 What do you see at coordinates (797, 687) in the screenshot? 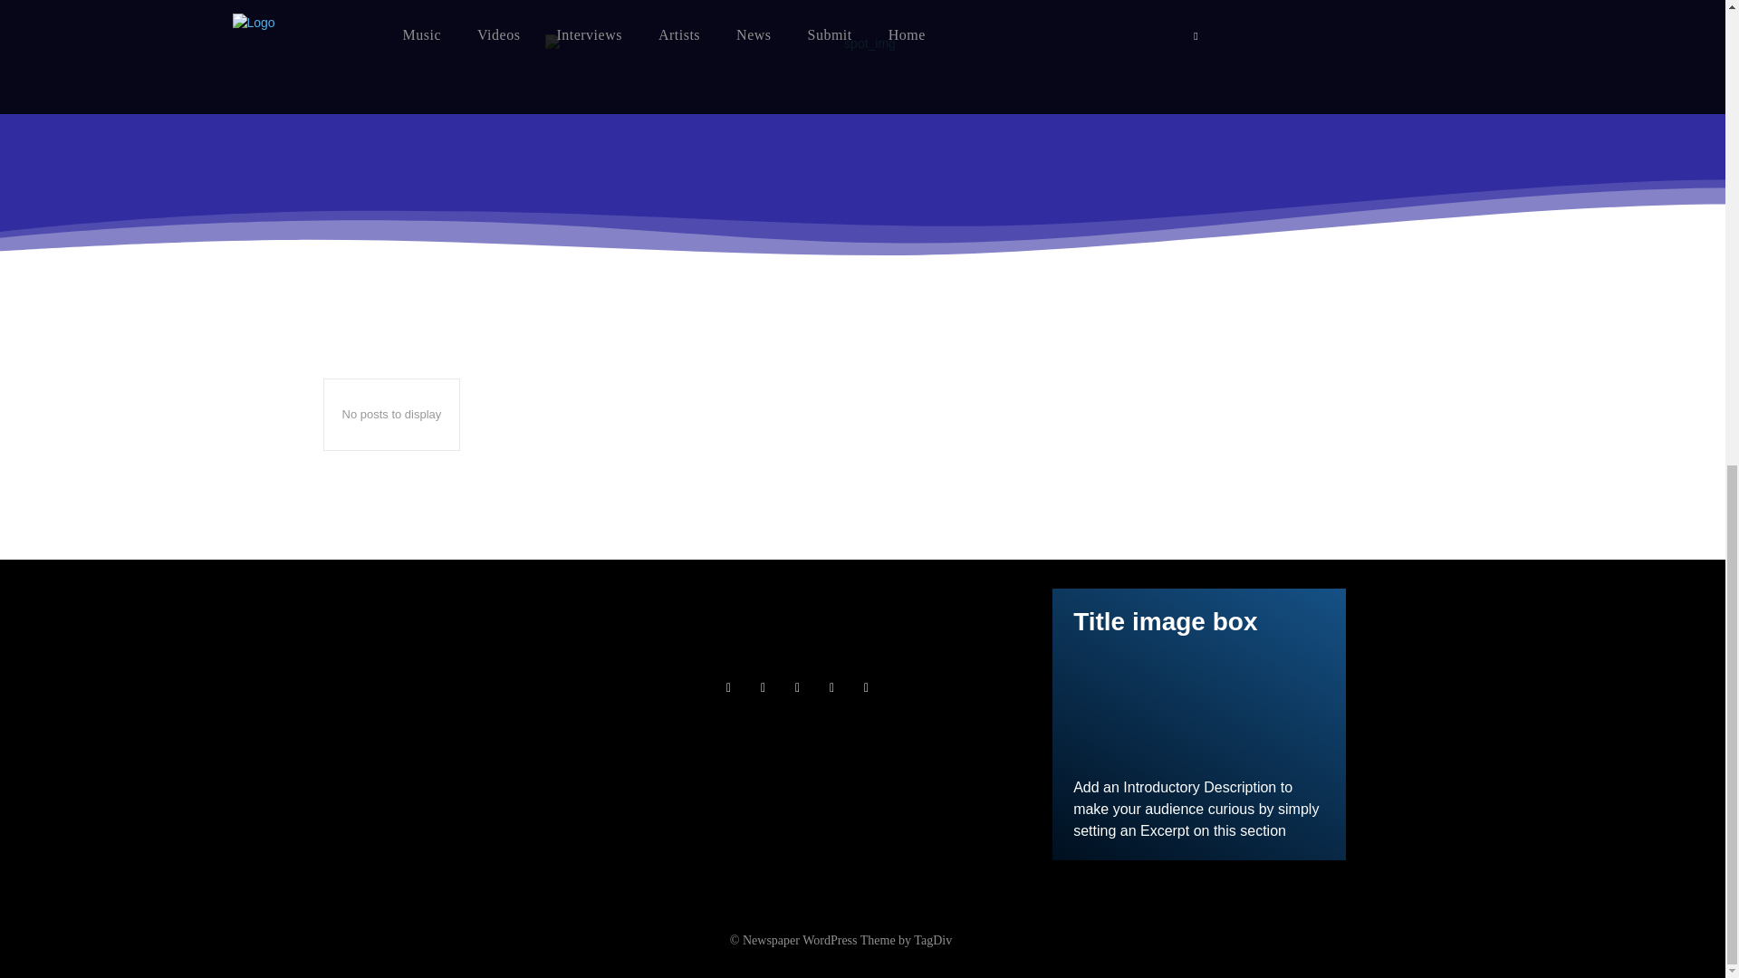
I see `TikTok` at bounding box center [797, 687].